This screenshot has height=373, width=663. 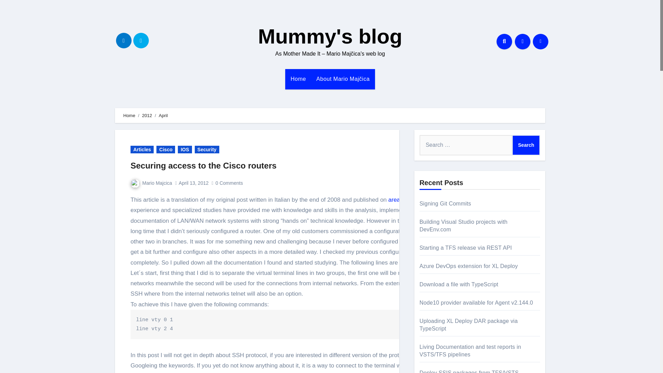 What do you see at coordinates (207, 149) in the screenshot?
I see `Security` at bounding box center [207, 149].